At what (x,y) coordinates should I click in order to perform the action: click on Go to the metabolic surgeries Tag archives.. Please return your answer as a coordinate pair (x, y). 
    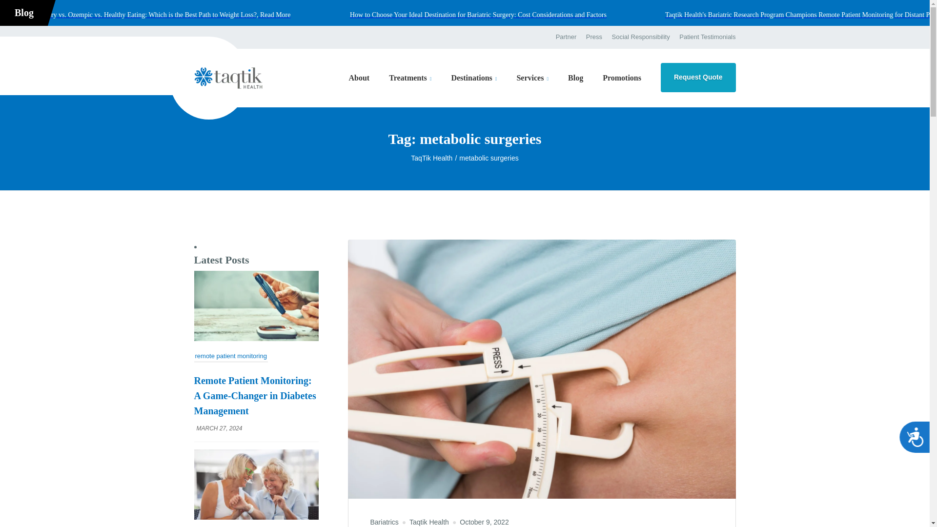
    Looking at the image, I should click on (488, 158).